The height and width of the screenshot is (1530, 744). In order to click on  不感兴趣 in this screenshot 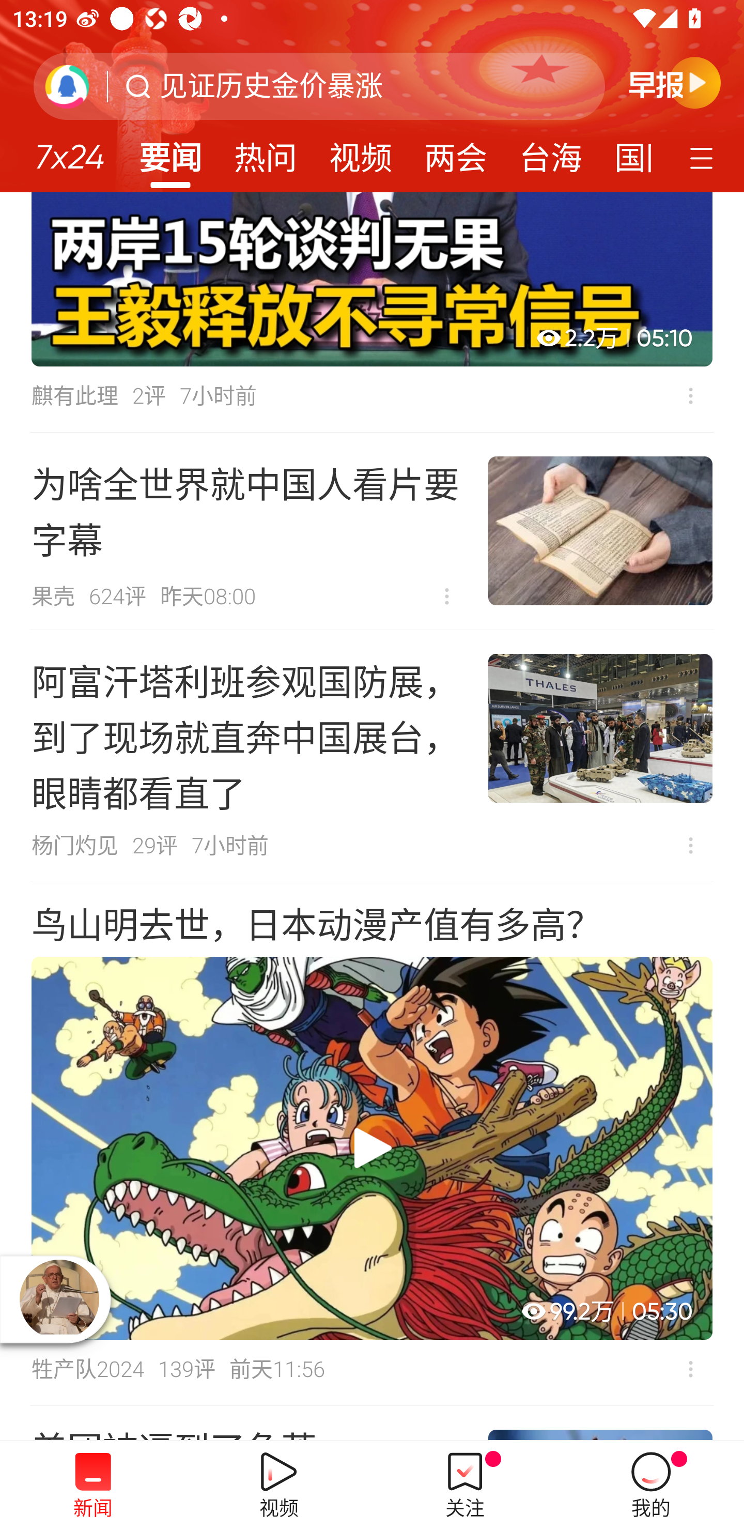, I will do `click(690, 1369)`.